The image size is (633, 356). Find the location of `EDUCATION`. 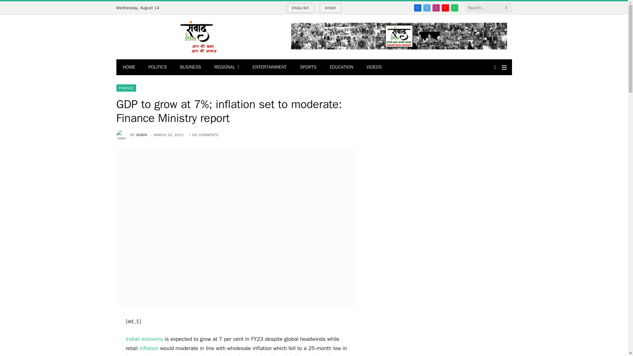

EDUCATION is located at coordinates (342, 67).